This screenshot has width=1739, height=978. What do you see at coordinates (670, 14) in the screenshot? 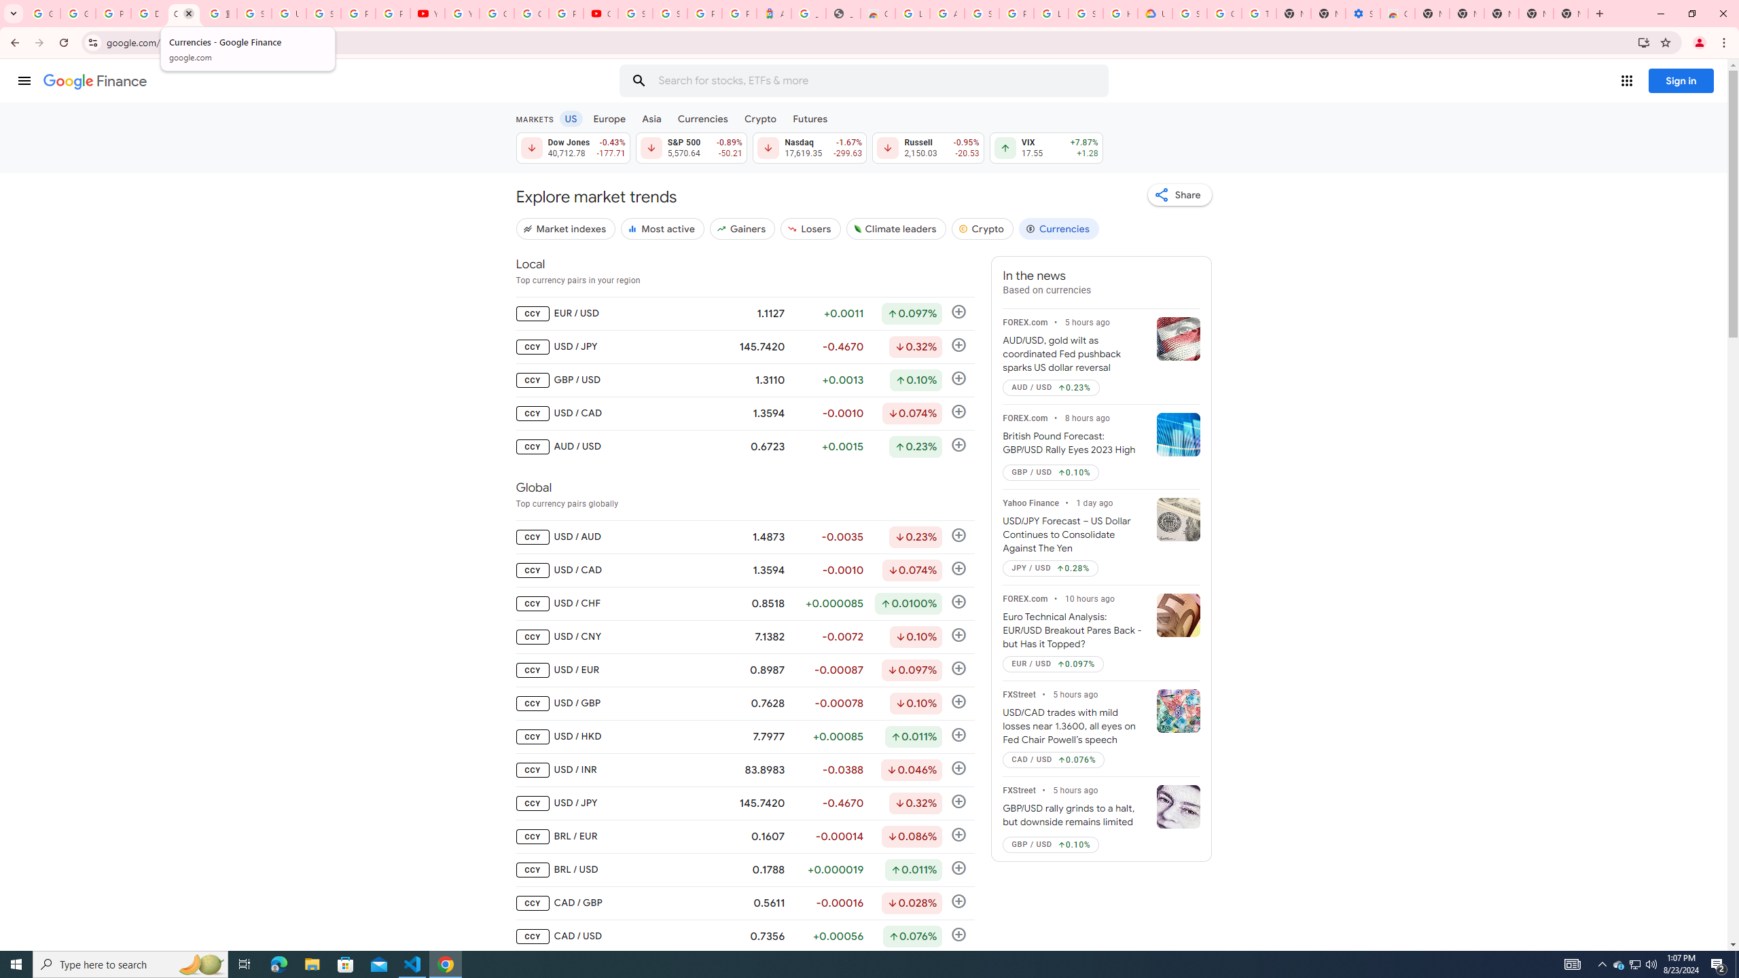
I see `Sign in - Google Accounts` at bounding box center [670, 14].